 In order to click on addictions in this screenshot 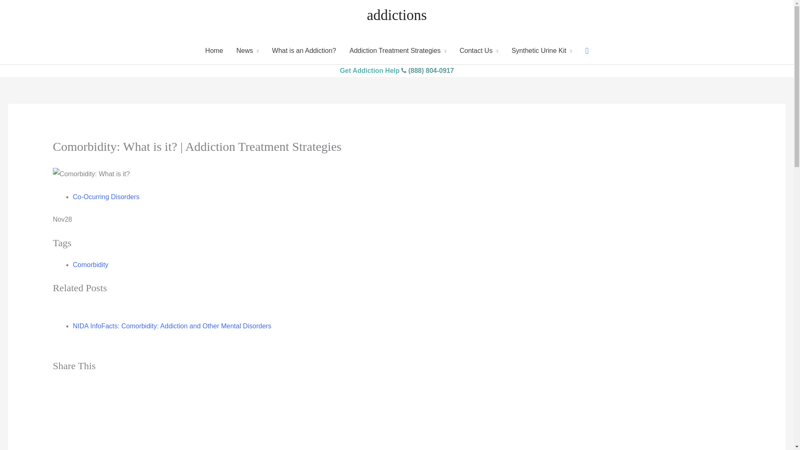, I will do `click(397, 15)`.